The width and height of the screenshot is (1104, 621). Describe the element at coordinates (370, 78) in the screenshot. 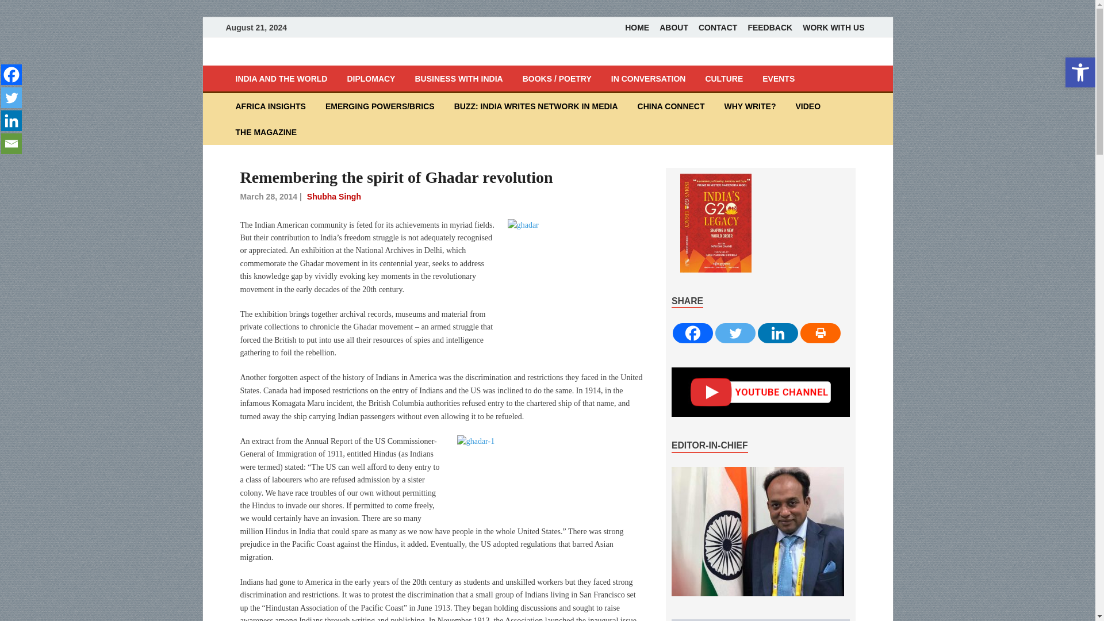

I see `DIPLOMACY` at that location.